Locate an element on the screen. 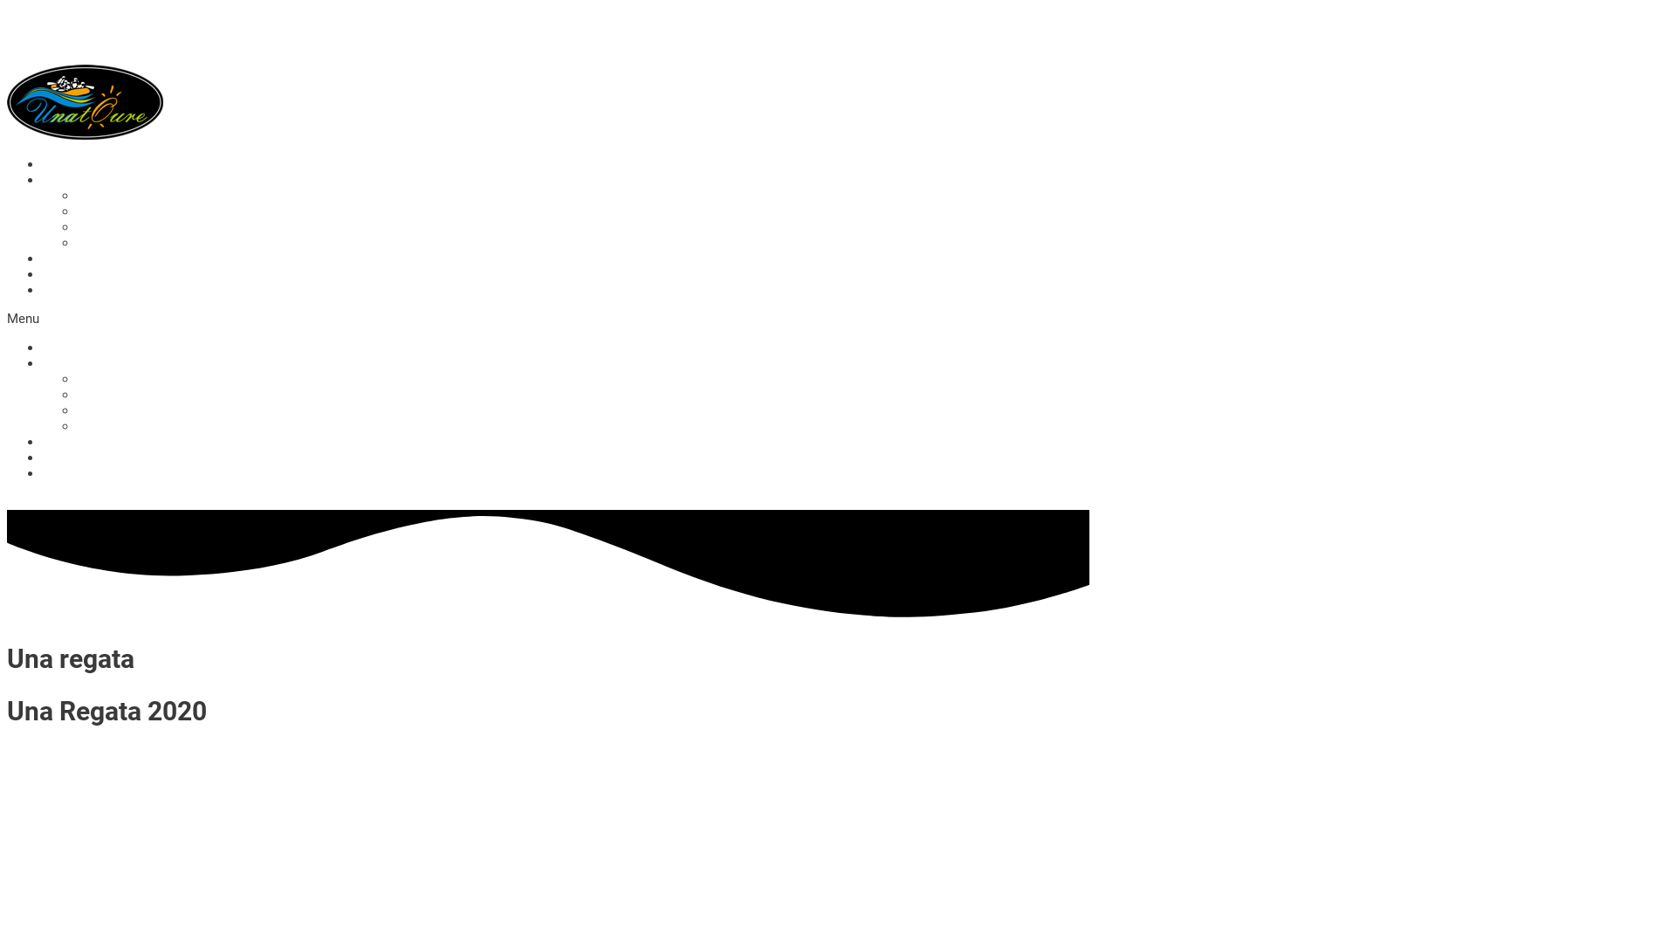  Naslovna is located at coordinates (70, 348).